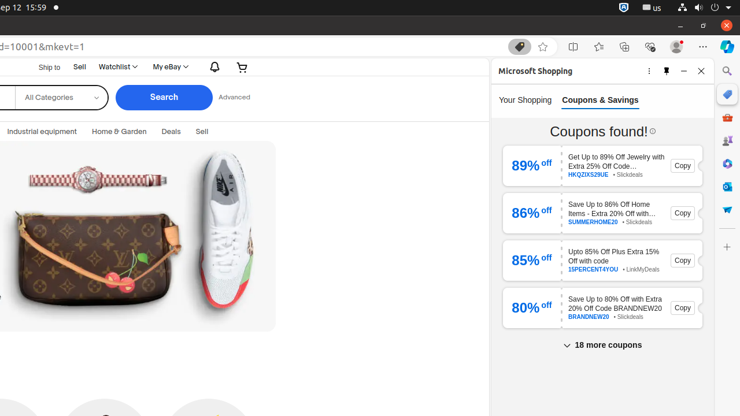  What do you see at coordinates (212, 67) in the screenshot?
I see `Notifications` at bounding box center [212, 67].